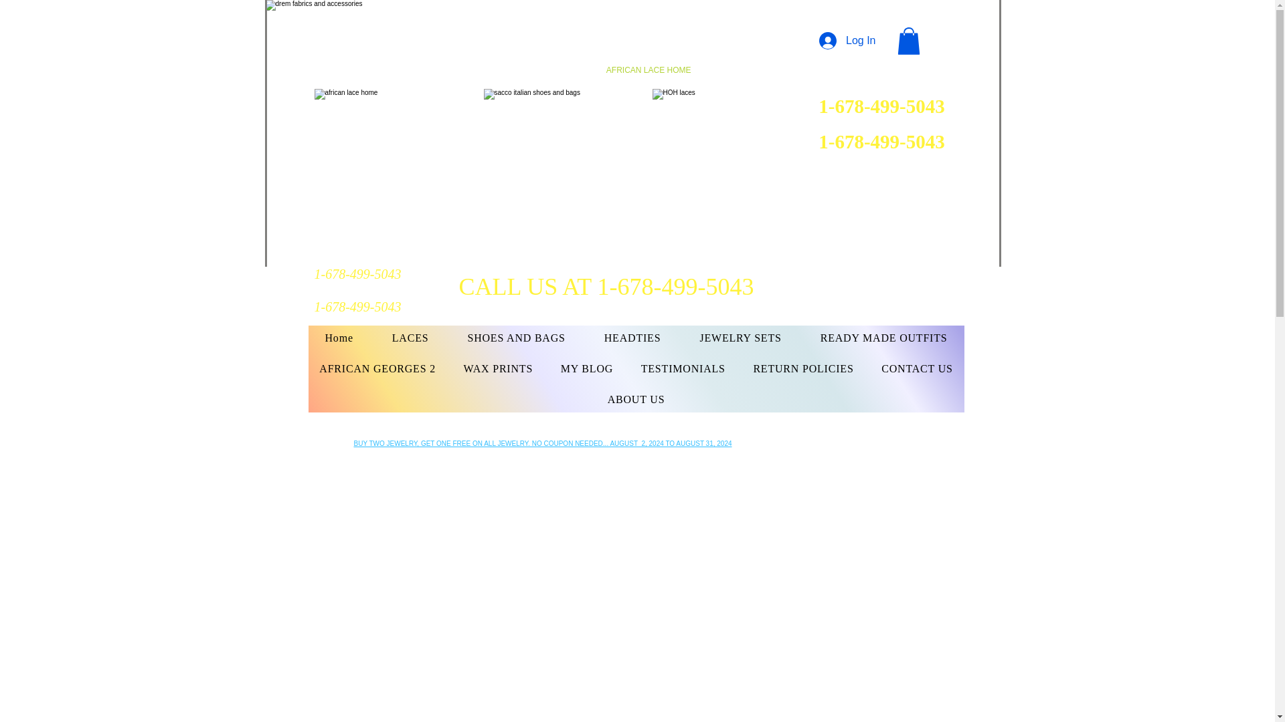 The width and height of the screenshot is (1285, 722). What do you see at coordinates (884, 338) in the screenshot?
I see `READY MADE OUTFITS` at bounding box center [884, 338].